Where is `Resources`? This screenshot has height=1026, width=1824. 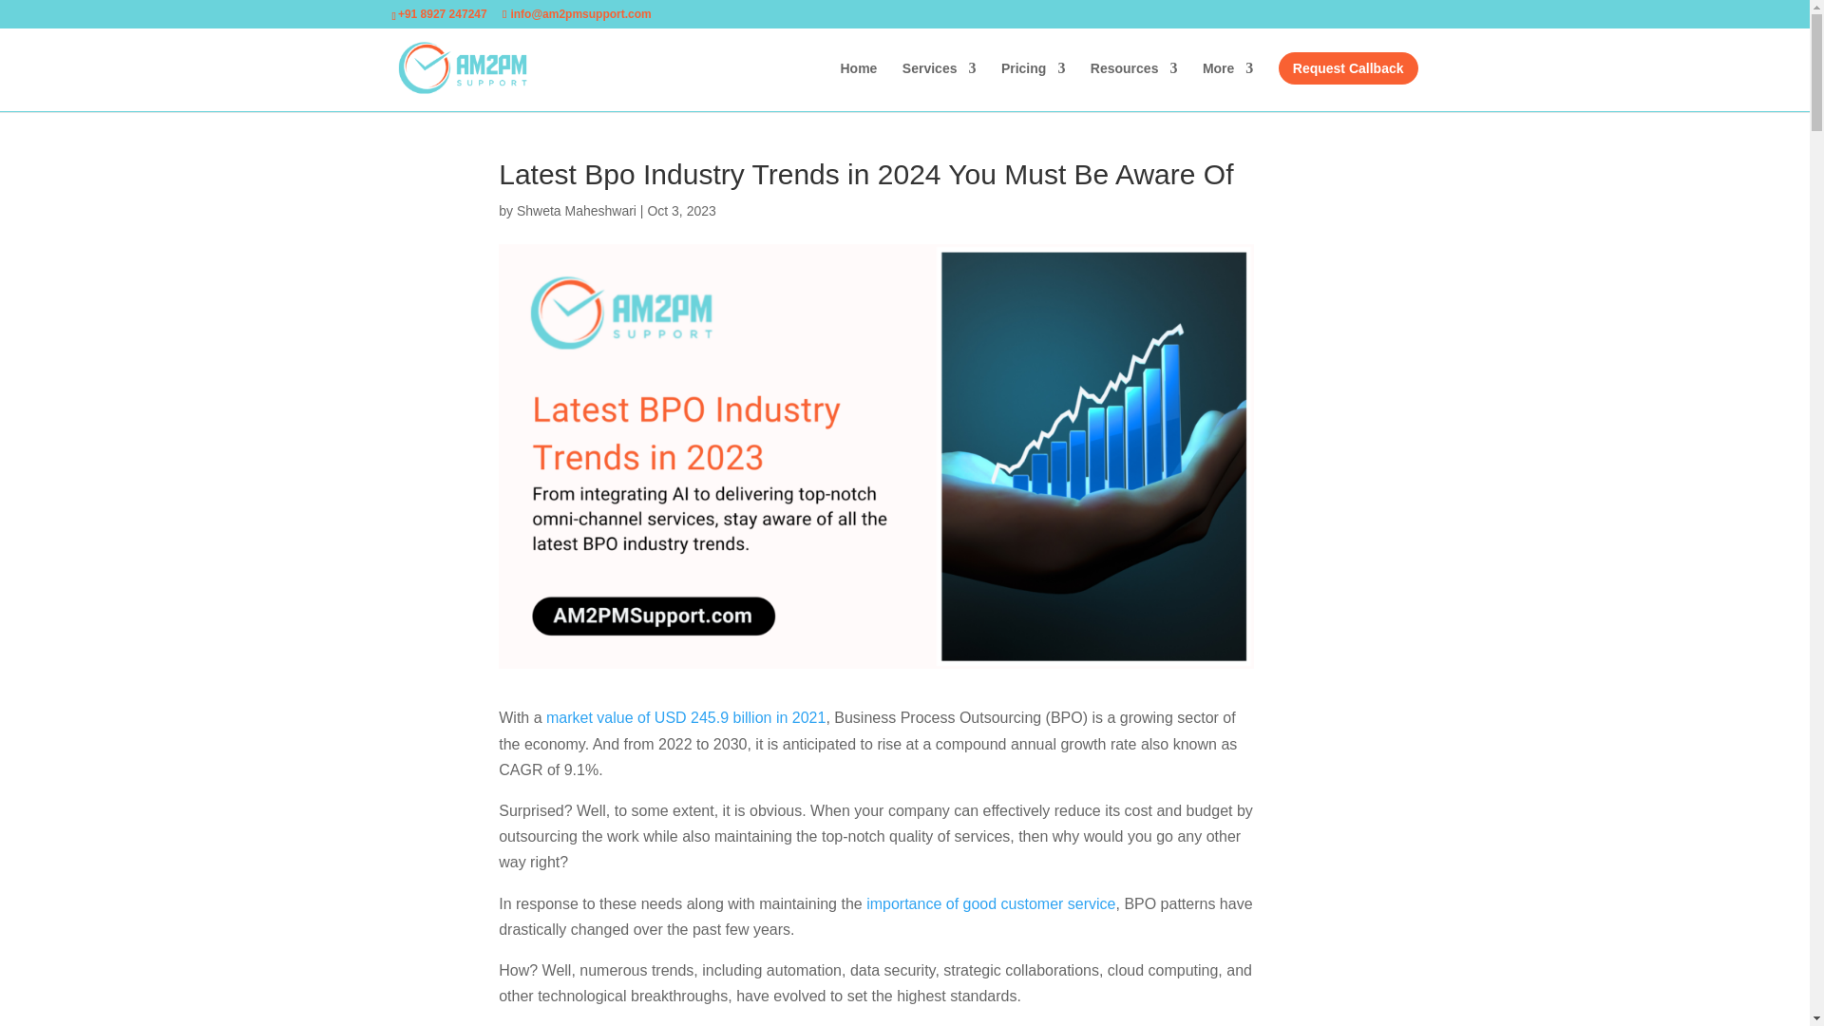 Resources is located at coordinates (1134, 85).